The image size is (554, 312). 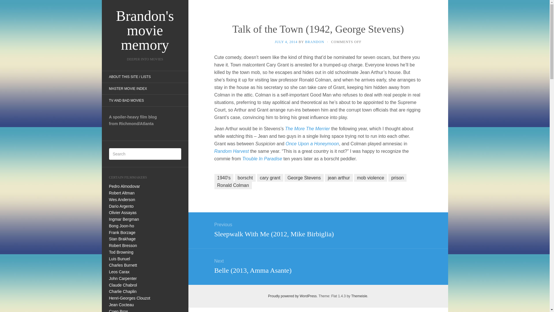 I want to click on Bong Joon-ho, so click(x=121, y=226).